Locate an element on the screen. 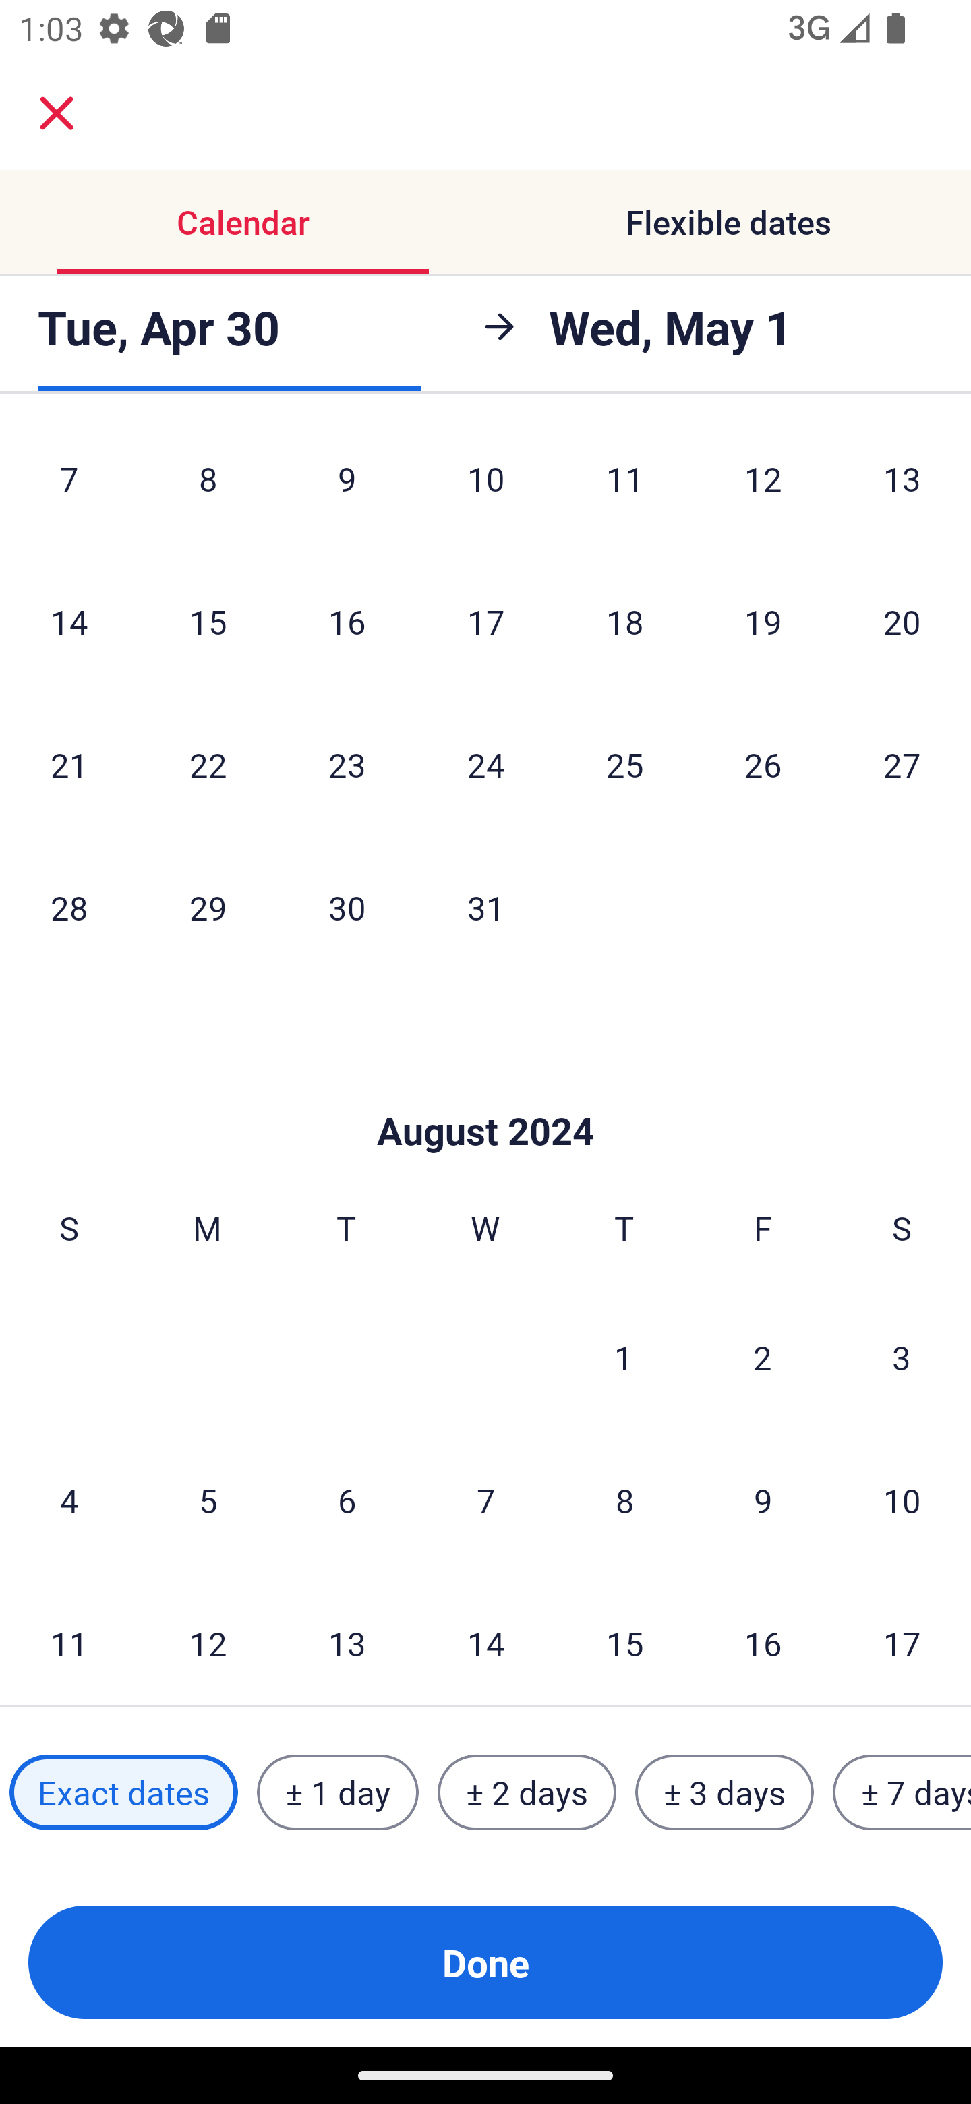 This screenshot has width=971, height=2104. Skip to Done is located at coordinates (486, 1092).